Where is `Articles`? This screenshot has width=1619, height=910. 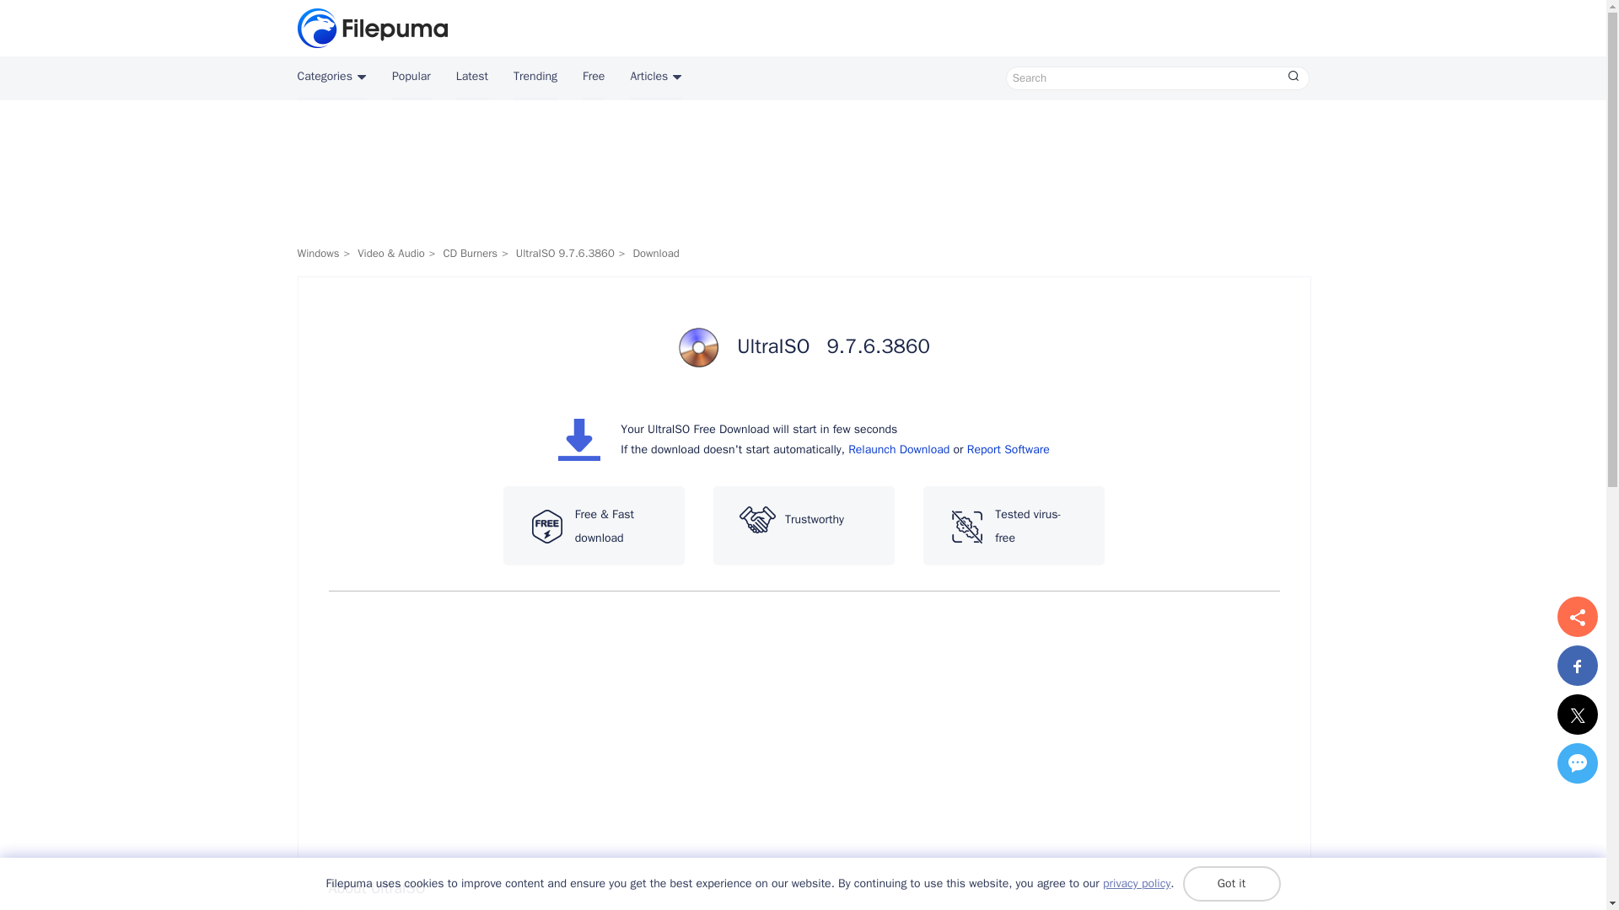 Articles is located at coordinates (655, 78).